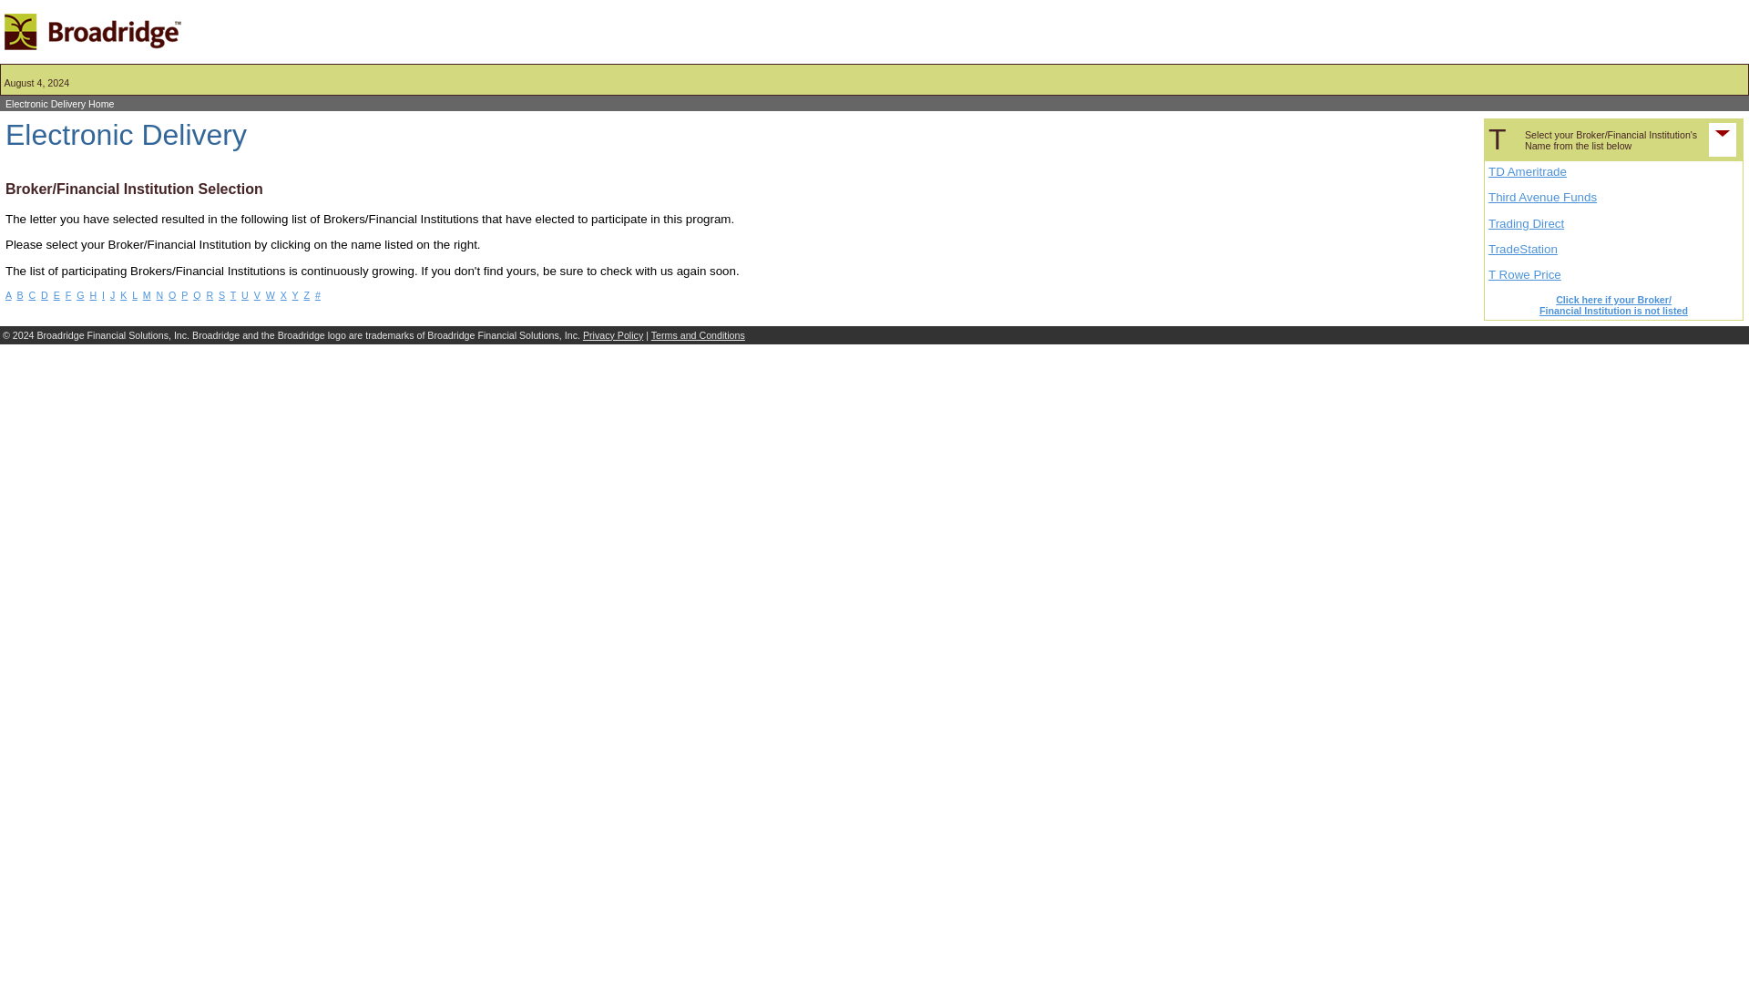 The width and height of the screenshot is (1749, 984). Describe the element at coordinates (698, 334) in the screenshot. I see `Terms and Conditions` at that location.